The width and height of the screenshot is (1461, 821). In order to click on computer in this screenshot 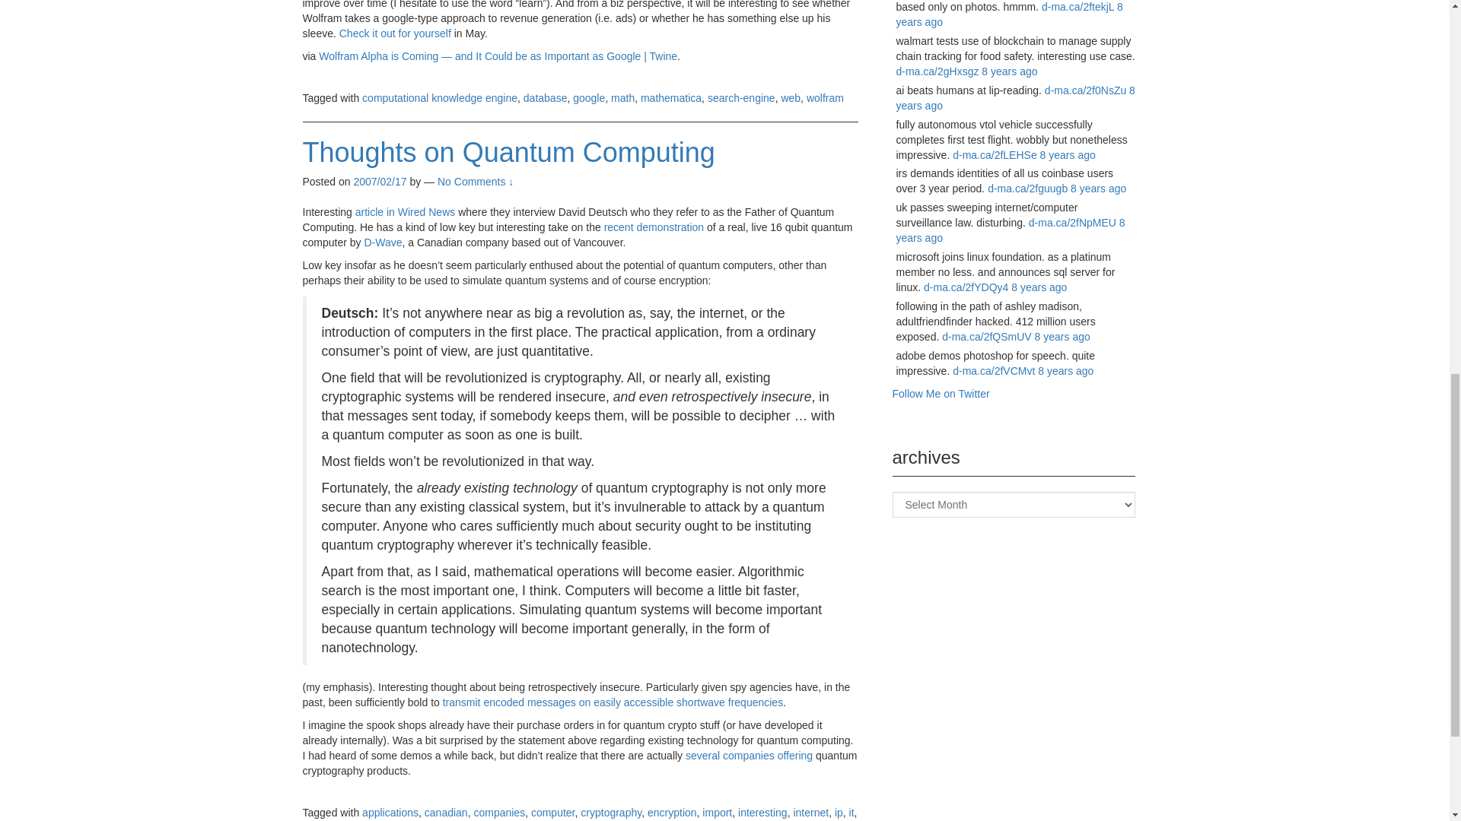, I will do `click(553, 812)`.